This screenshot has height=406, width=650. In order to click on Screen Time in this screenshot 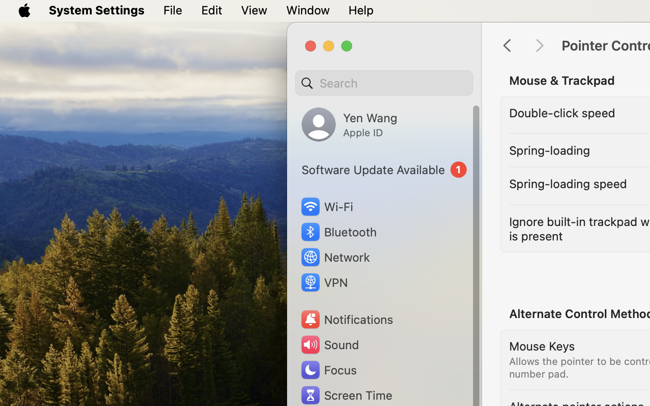, I will do `click(346, 395)`.